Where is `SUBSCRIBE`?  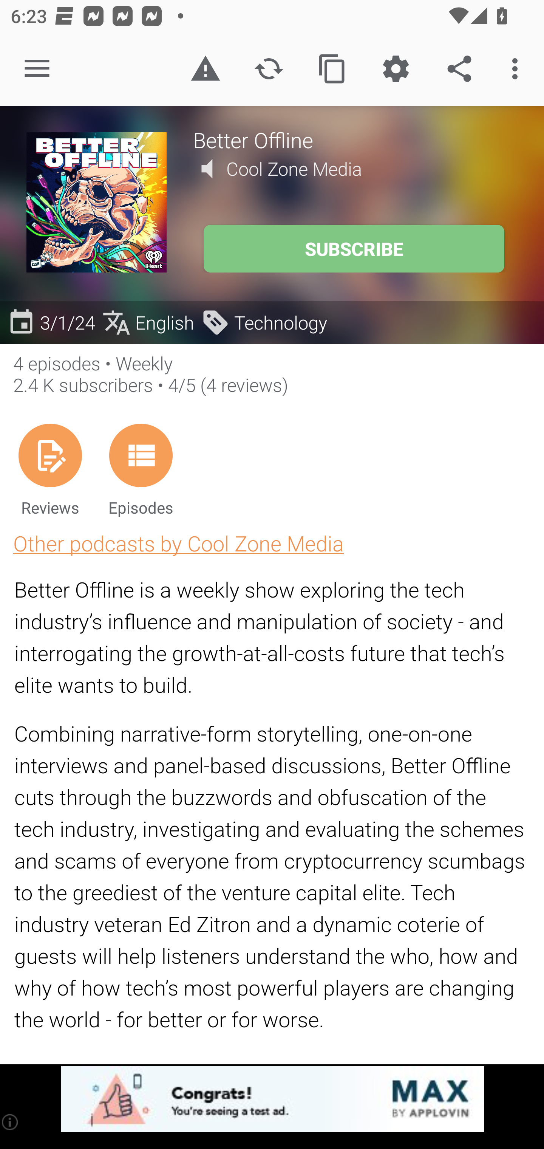 SUBSCRIBE is located at coordinates (354, 249).